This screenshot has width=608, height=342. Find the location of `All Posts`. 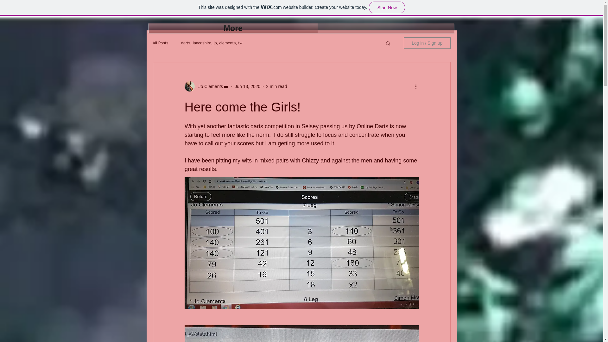

All Posts is located at coordinates (160, 43).